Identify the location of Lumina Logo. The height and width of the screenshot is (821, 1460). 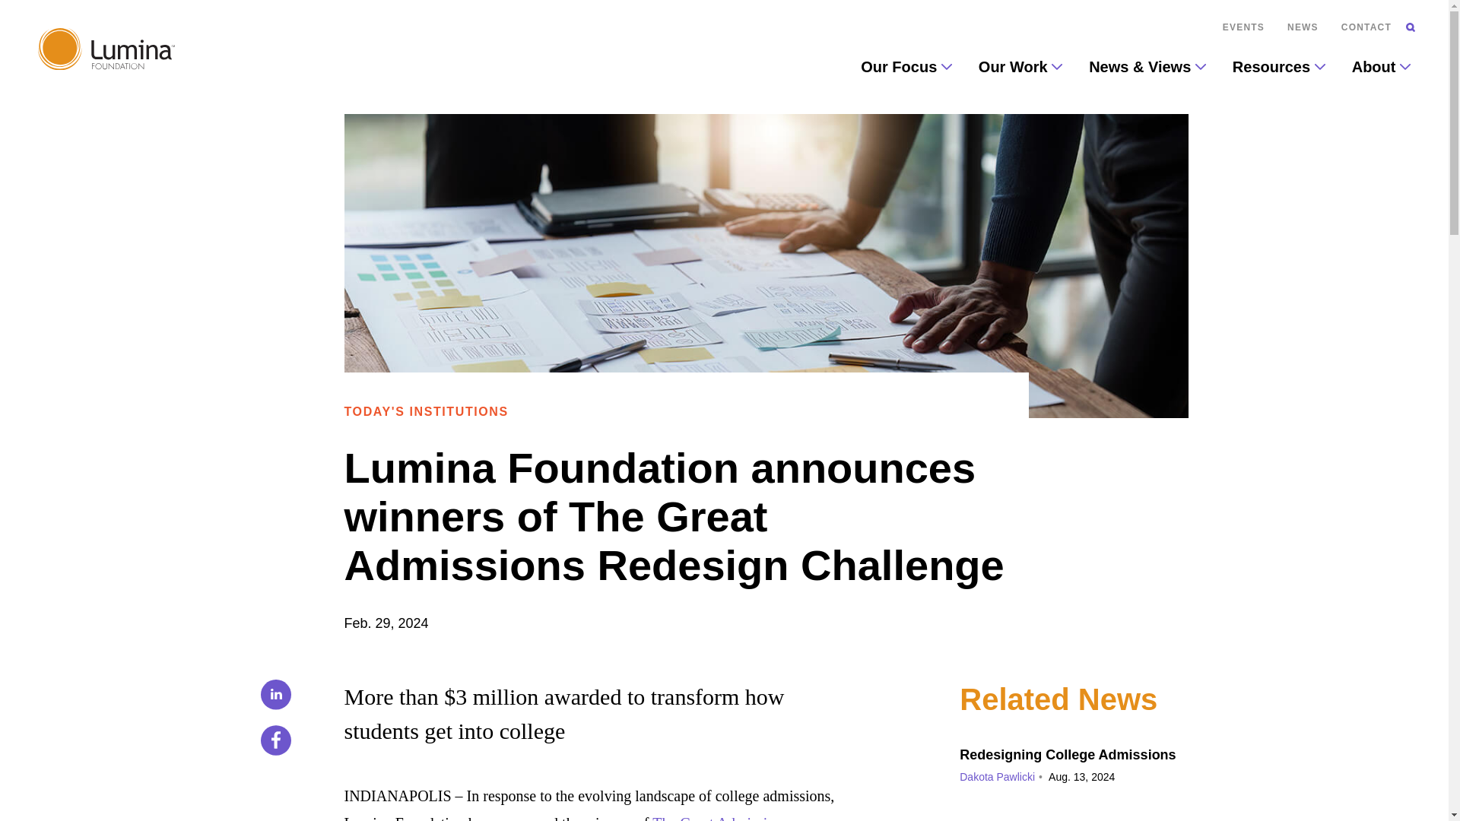
(106, 49).